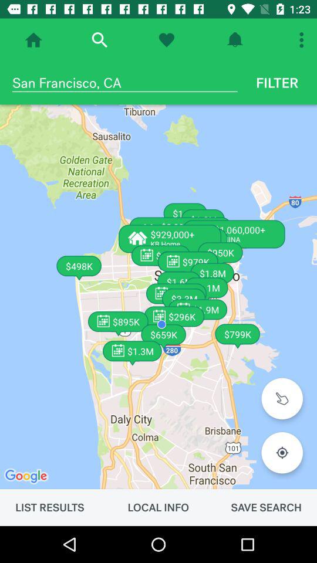 The height and width of the screenshot is (563, 317). What do you see at coordinates (235, 40) in the screenshot?
I see `notifications` at bounding box center [235, 40].